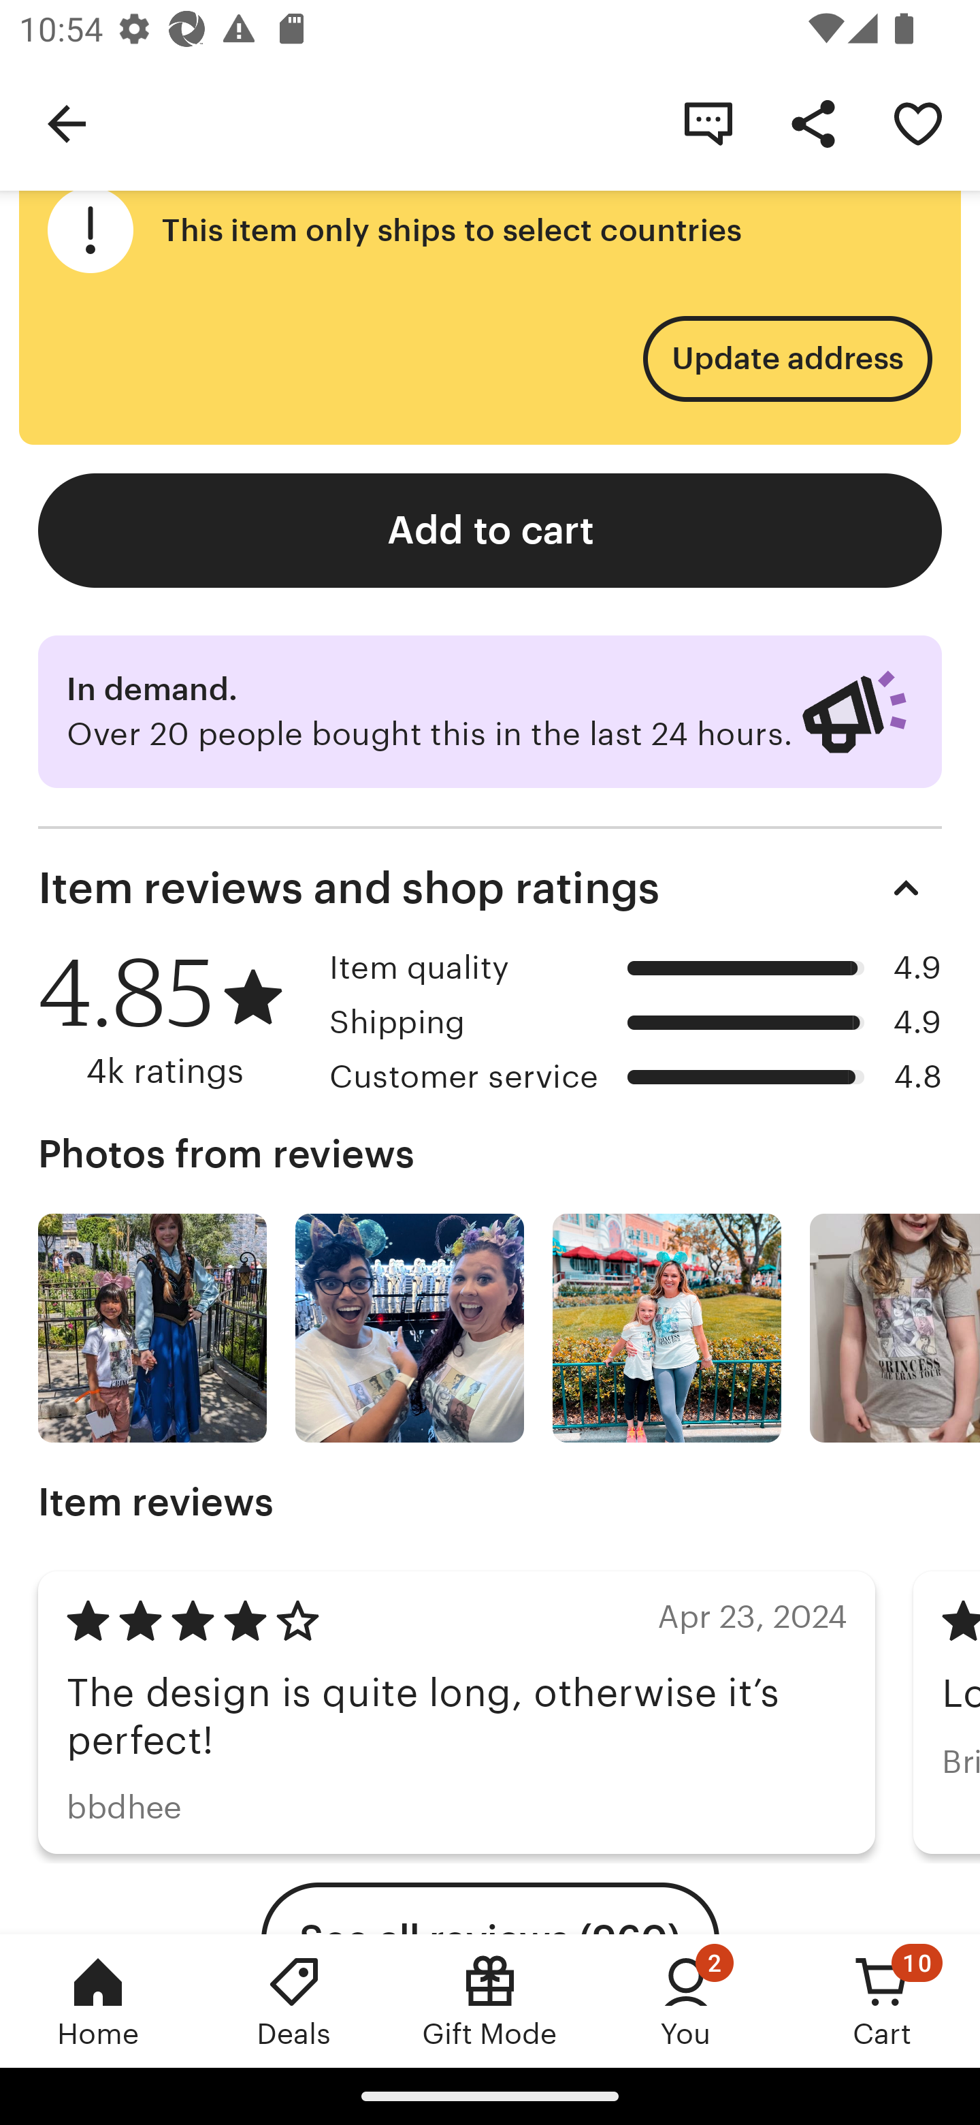  What do you see at coordinates (708, 123) in the screenshot?
I see `Contact shop` at bounding box center [708, 123].